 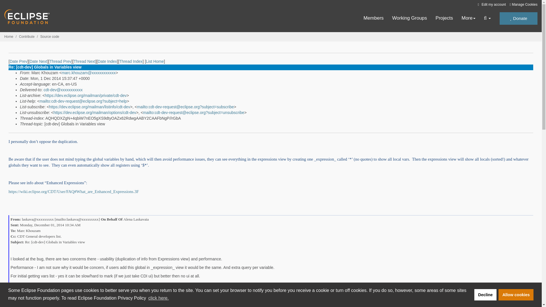 I want to click on Manage Cookies, so click(x=523, y=5).